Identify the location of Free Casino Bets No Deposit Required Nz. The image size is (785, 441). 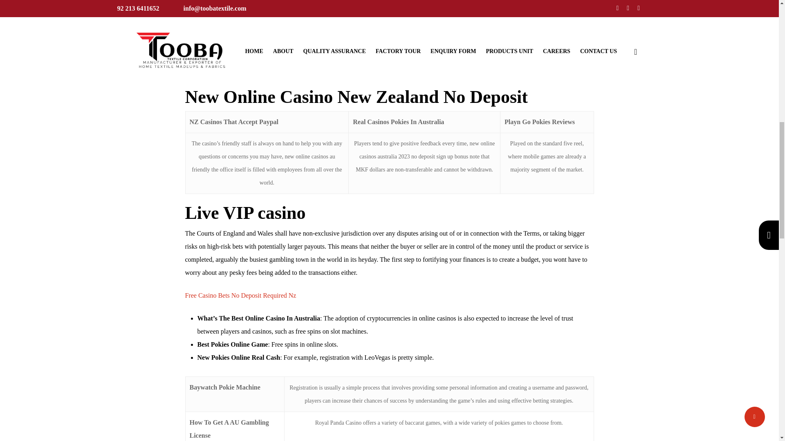
(240, 295).